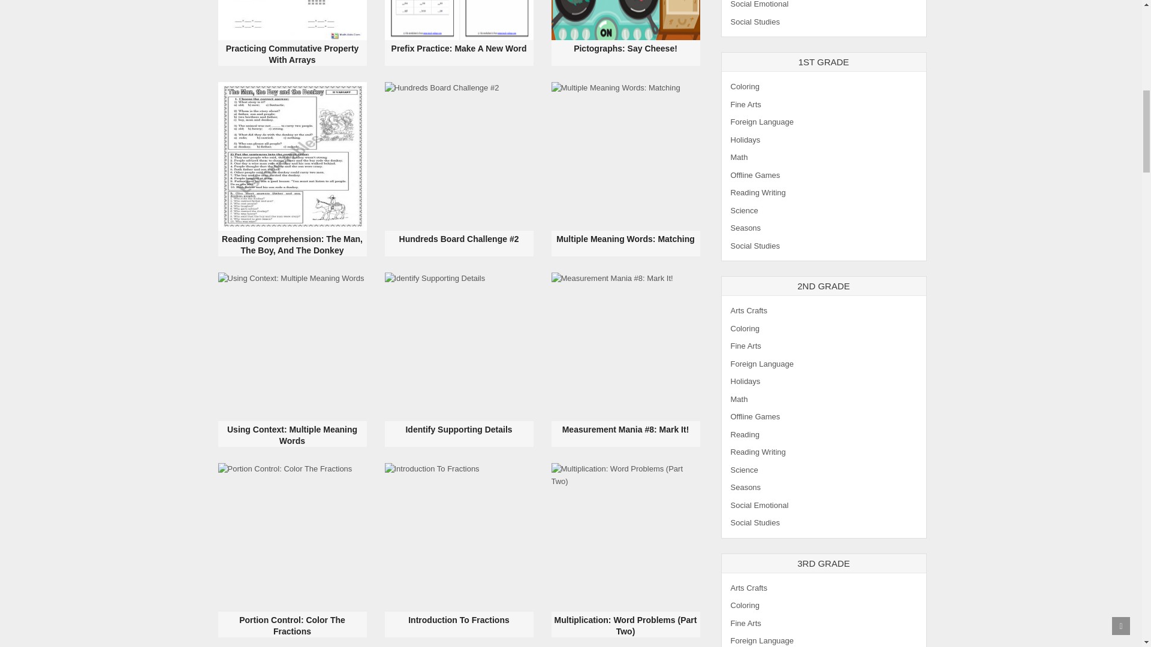 This screenshot has height=647, width=1151. Describe the element at coordinates (459, 48) in the screenshot. I see `Prefix Practice: Make A New Word` at that location.